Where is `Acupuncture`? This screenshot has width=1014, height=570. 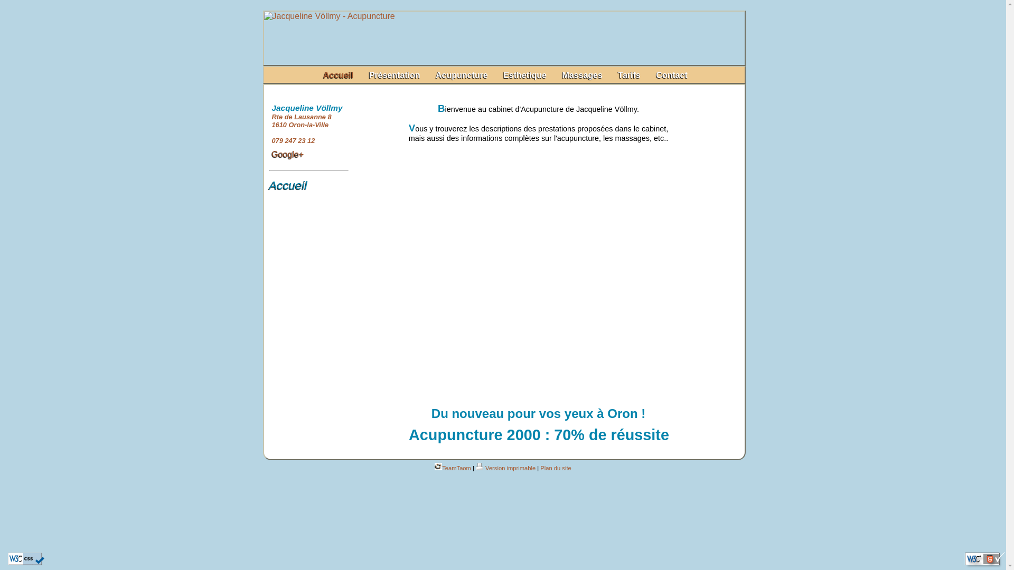
Acupuncture is located at coordinates (462, 75).